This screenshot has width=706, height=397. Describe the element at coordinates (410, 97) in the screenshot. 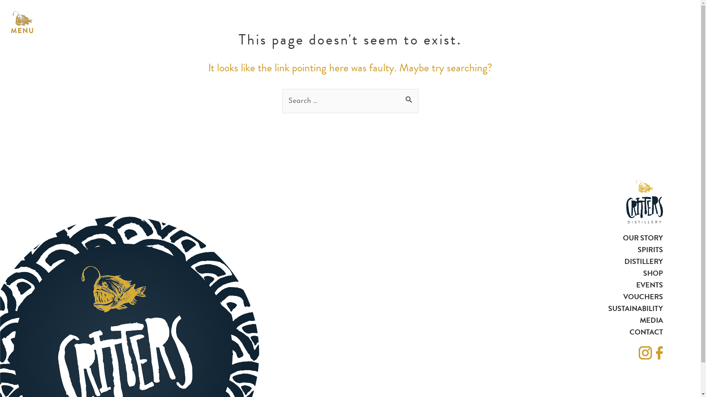

I see `Search` at that location.